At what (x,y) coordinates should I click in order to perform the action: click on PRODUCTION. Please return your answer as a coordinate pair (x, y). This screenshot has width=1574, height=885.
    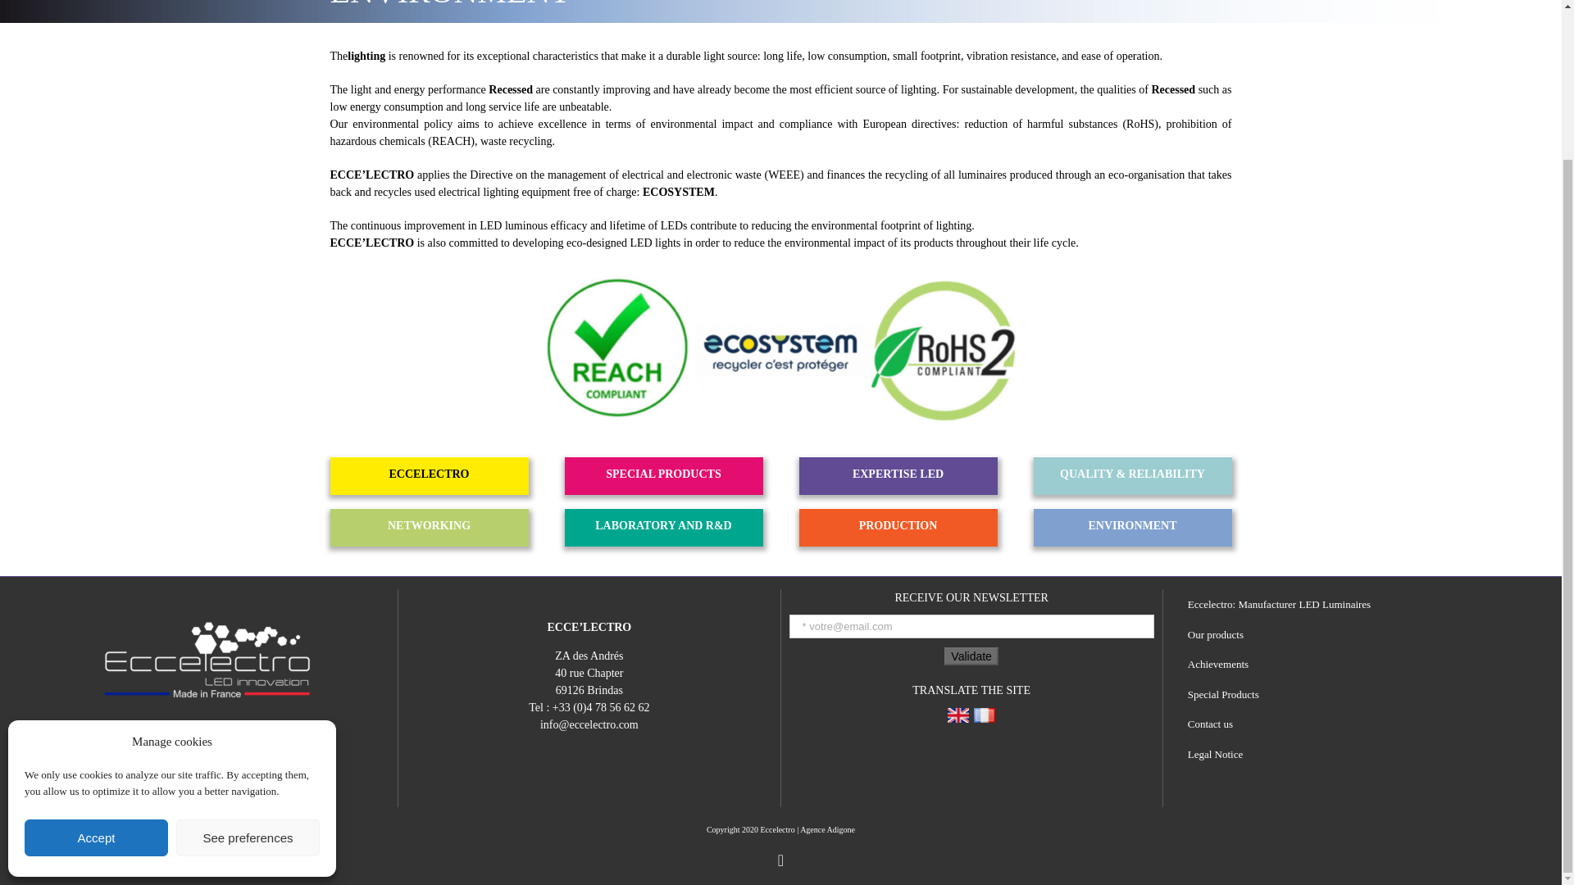
    Looking at the image, I should click on (897, 525).